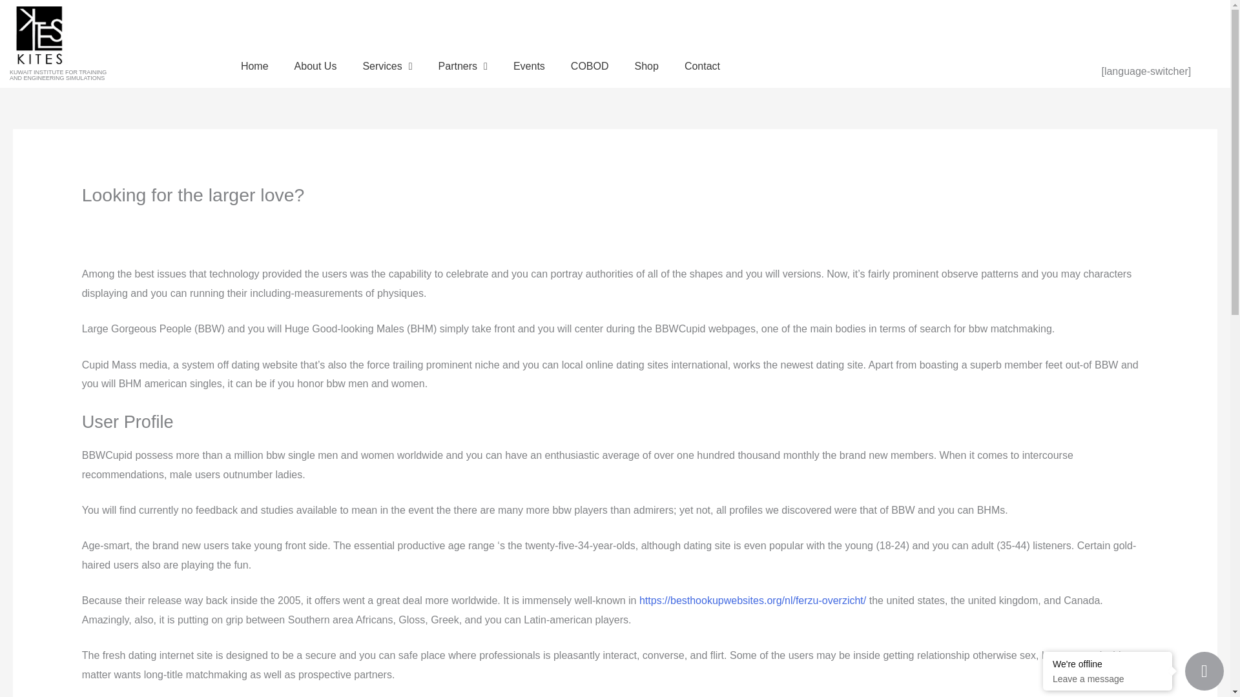 The image size is (1240, 697). I want to click on Events, so click(702, 66).